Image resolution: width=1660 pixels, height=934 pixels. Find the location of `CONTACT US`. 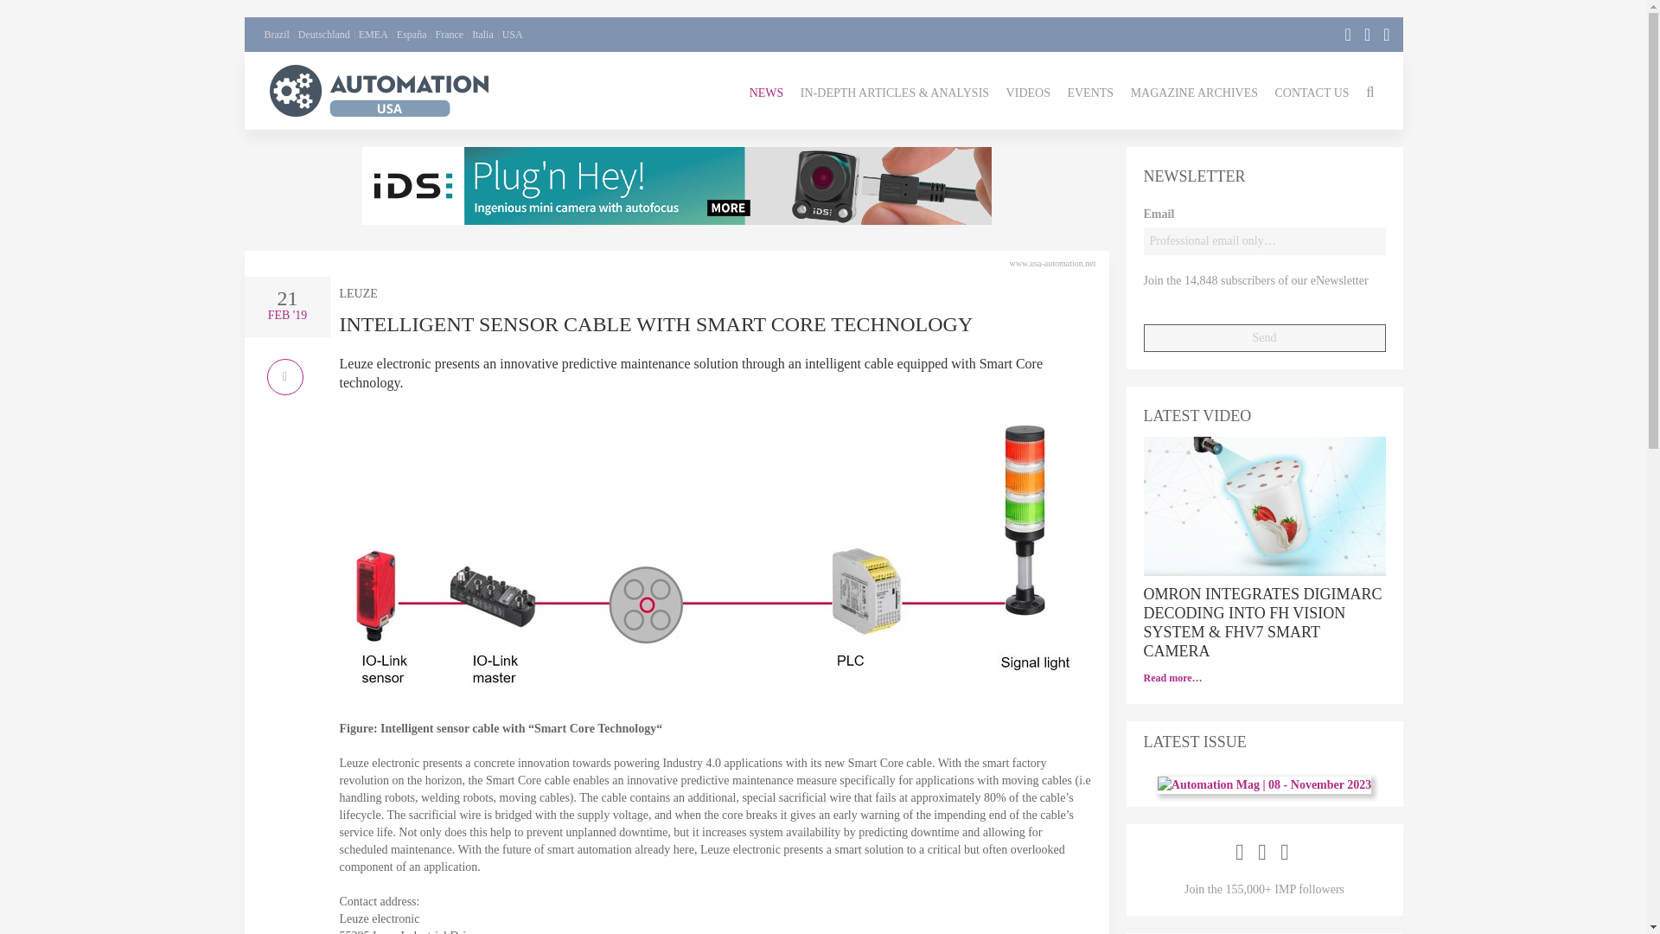

CONTACT US is located at coordinates (1312, 90).